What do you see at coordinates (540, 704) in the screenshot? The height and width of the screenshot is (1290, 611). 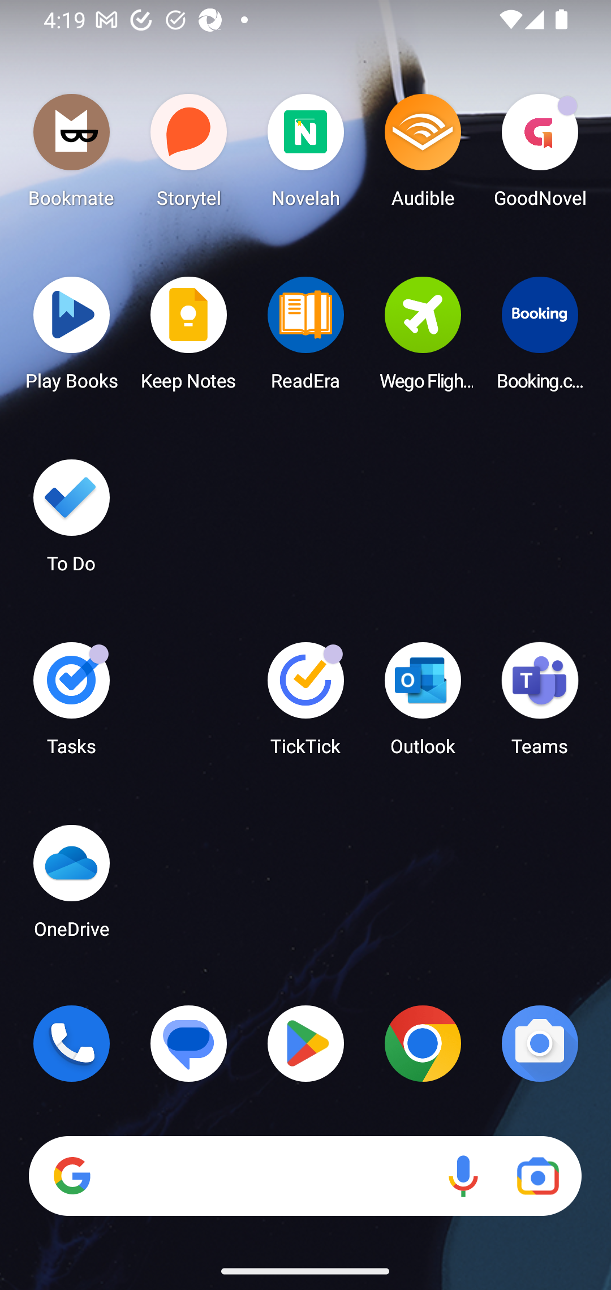 I see `Teams` at bounding box center [540, 704].